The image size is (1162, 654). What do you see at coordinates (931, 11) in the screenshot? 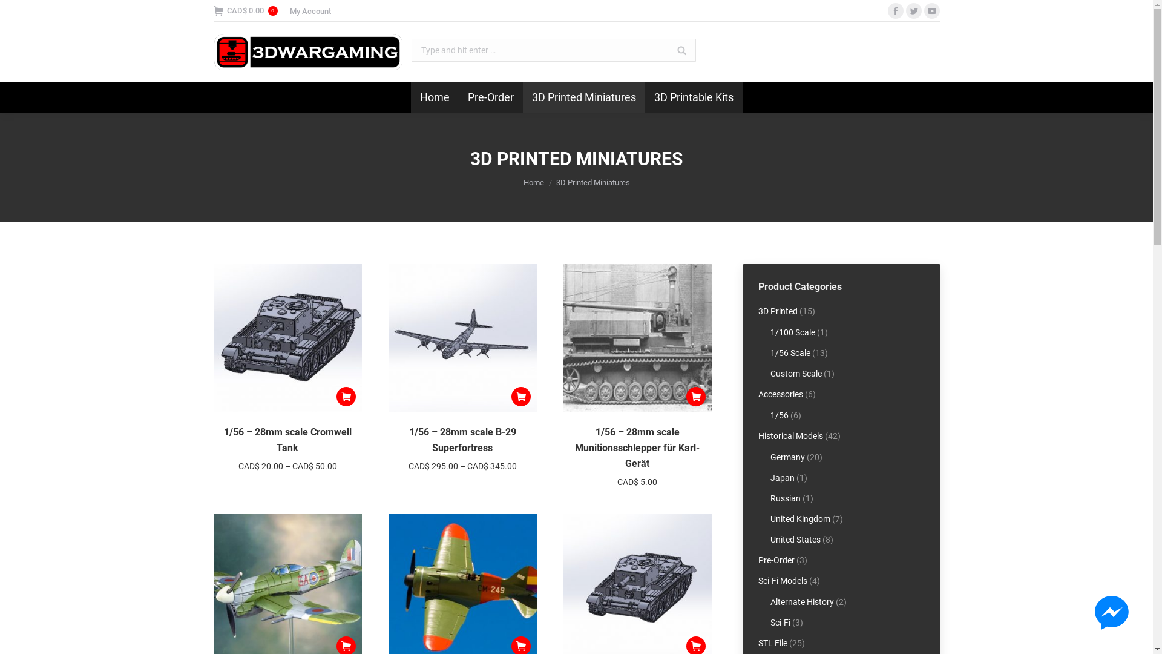
I see `YouTube` at bounding box center [931, 11].